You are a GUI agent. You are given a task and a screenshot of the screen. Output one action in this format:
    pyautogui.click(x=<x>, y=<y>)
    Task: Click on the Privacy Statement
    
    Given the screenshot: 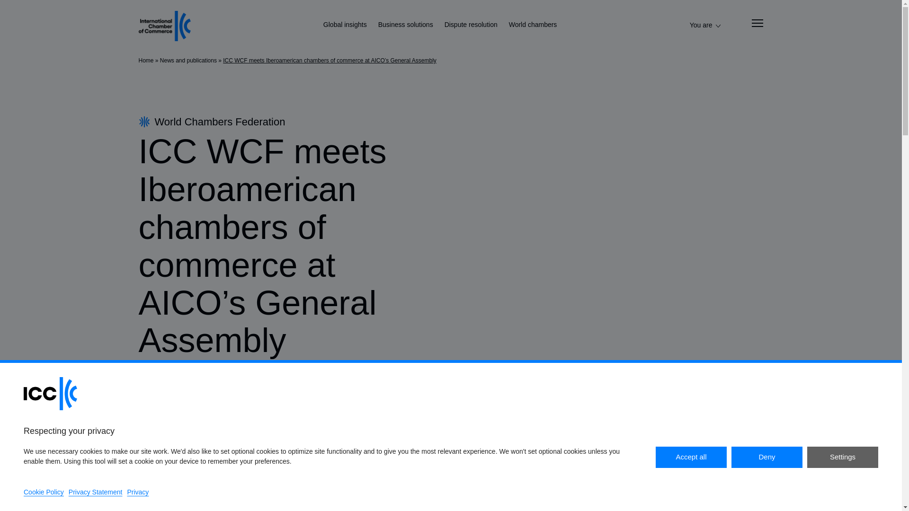 What is the action you would take?
    pyautogui.click(x=96, y=492)
    